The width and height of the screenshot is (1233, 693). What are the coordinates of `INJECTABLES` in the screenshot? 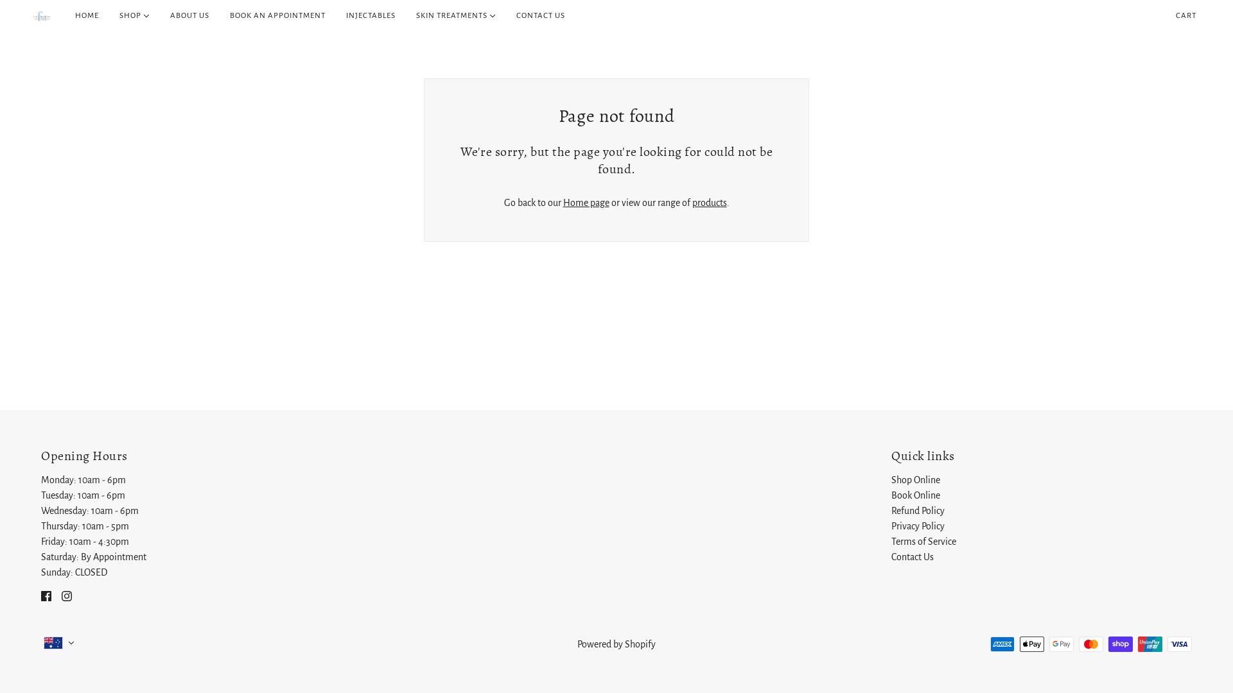 It's located at (371, 16).